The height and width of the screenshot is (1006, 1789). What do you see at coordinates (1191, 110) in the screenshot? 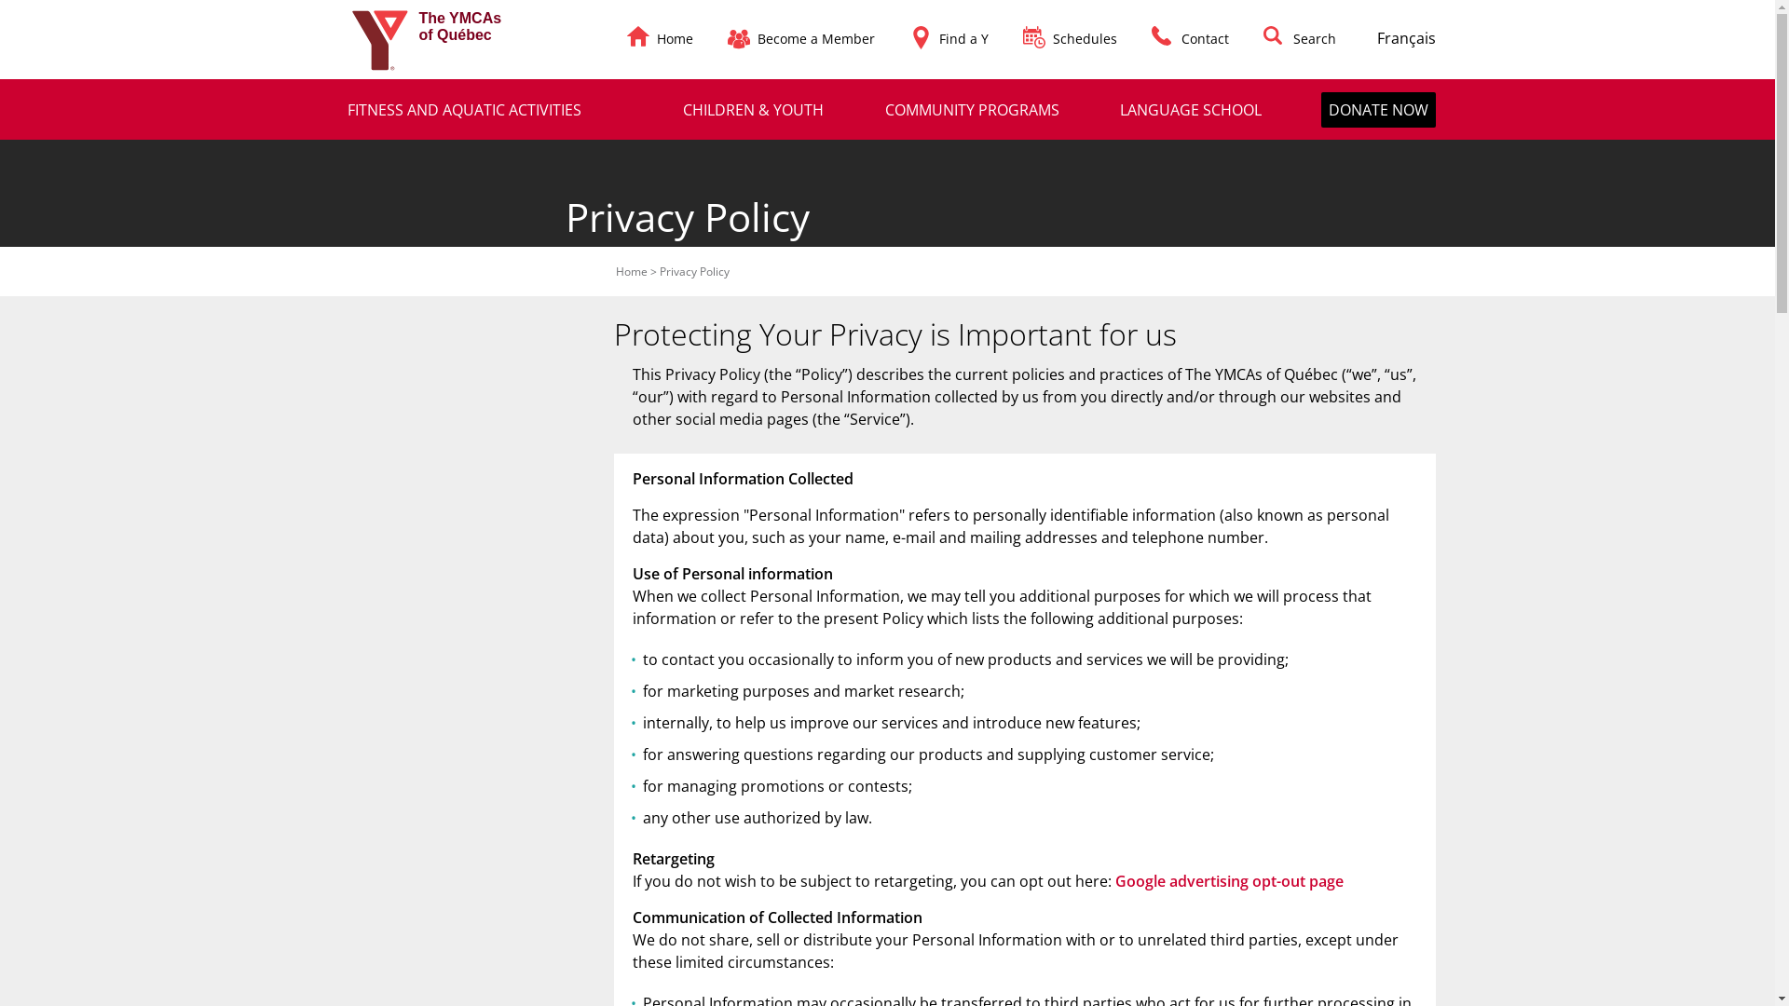
I see `LANGUAGE SCHOOL` at bounding box center [1191, 110].